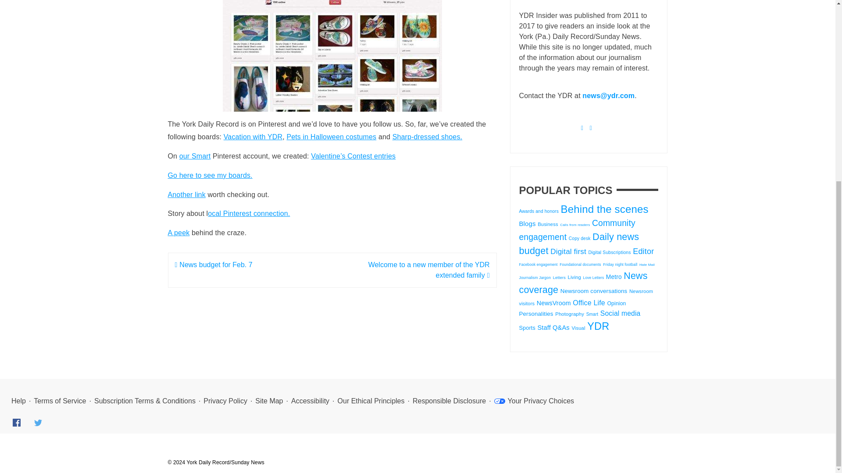  Describe the element at coordinates (574, 225) in the screenshot. I see `Calls from readers` at that location.